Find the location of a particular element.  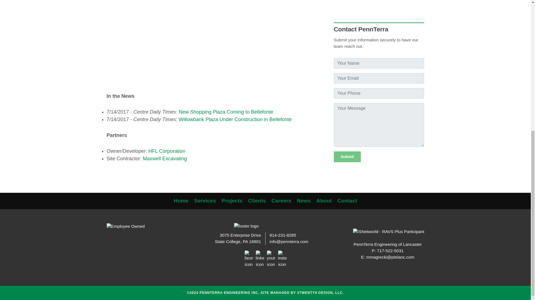

814-231-8285 is located at coordinates (283, 235).